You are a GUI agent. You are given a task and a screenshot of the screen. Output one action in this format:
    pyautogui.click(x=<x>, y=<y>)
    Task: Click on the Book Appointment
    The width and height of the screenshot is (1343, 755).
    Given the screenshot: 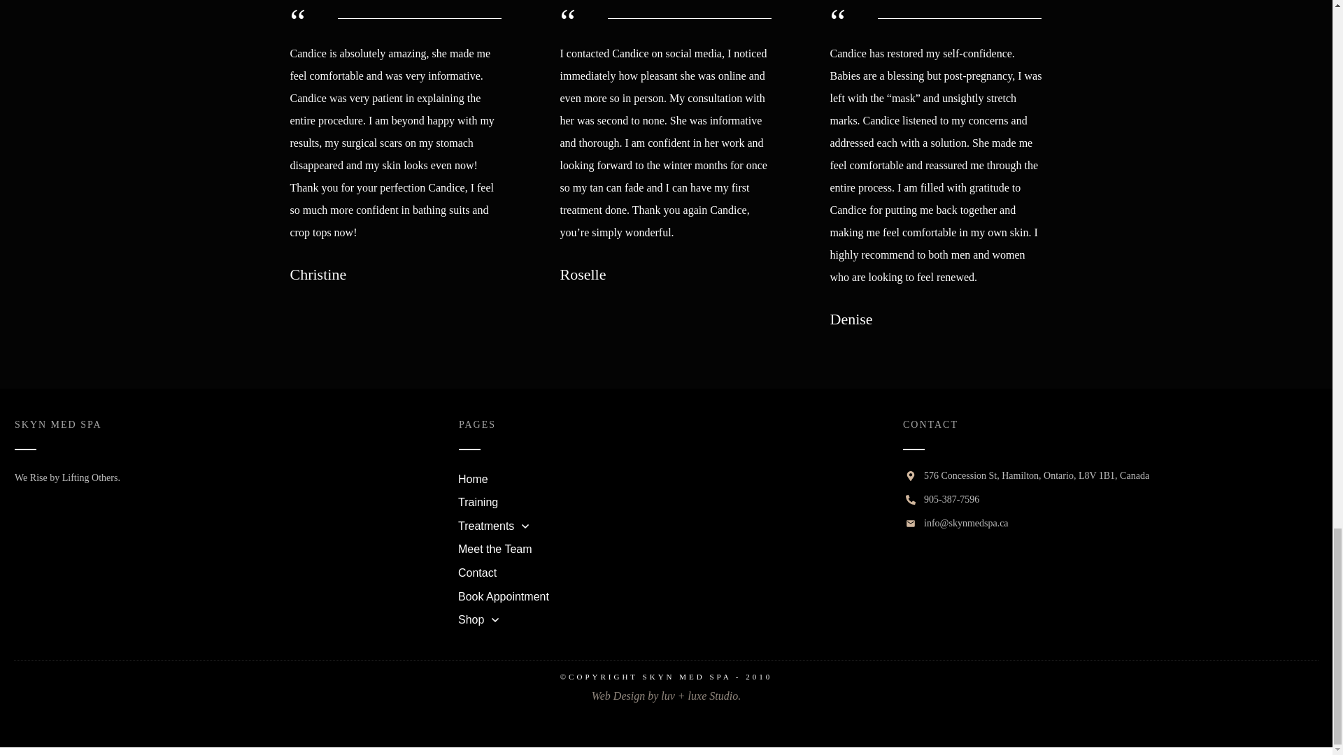 What is the action you would take?
    pyautogui.click(x=504, y=597)
    